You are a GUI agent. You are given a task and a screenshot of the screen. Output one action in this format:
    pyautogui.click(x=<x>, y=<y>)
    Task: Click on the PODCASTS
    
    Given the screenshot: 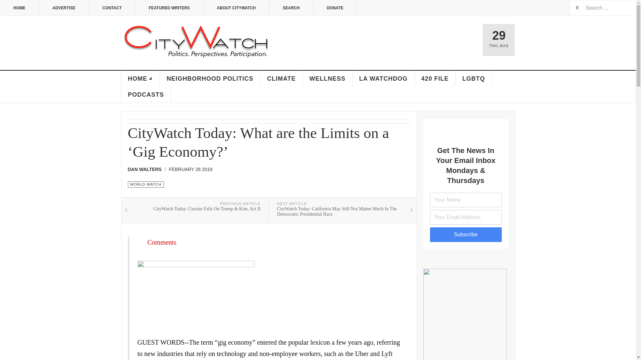 What is the action you would take?
    pyautogui.click(x=146, y=95)
    